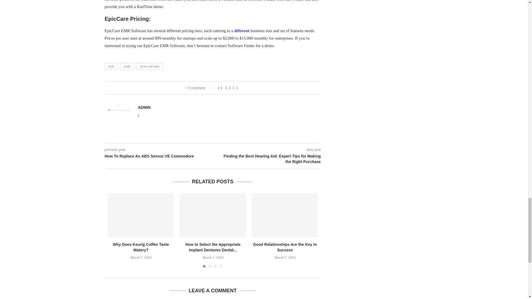  What do you see at coordinates (140, 215) in the screenshot?
I see `Why Does Keurig Coffee Taste Watery?` at bounding box center [140, 215].